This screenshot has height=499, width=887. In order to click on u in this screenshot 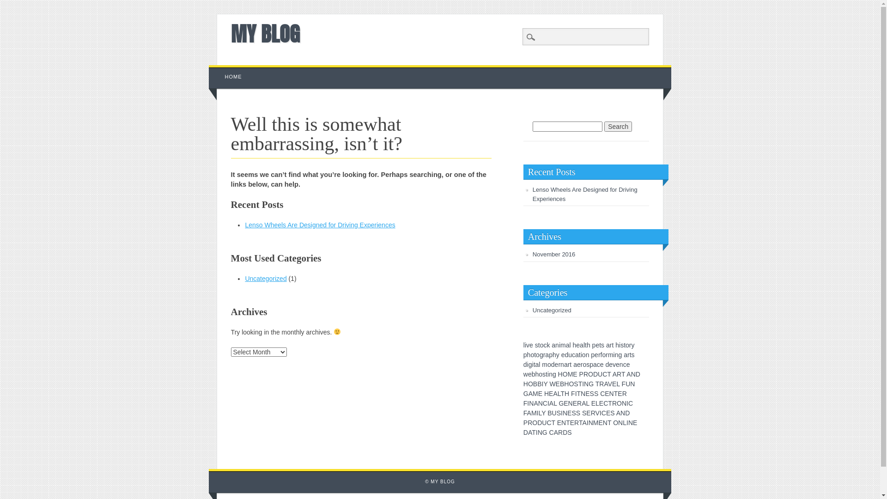, I will do `click(570, 355)`.